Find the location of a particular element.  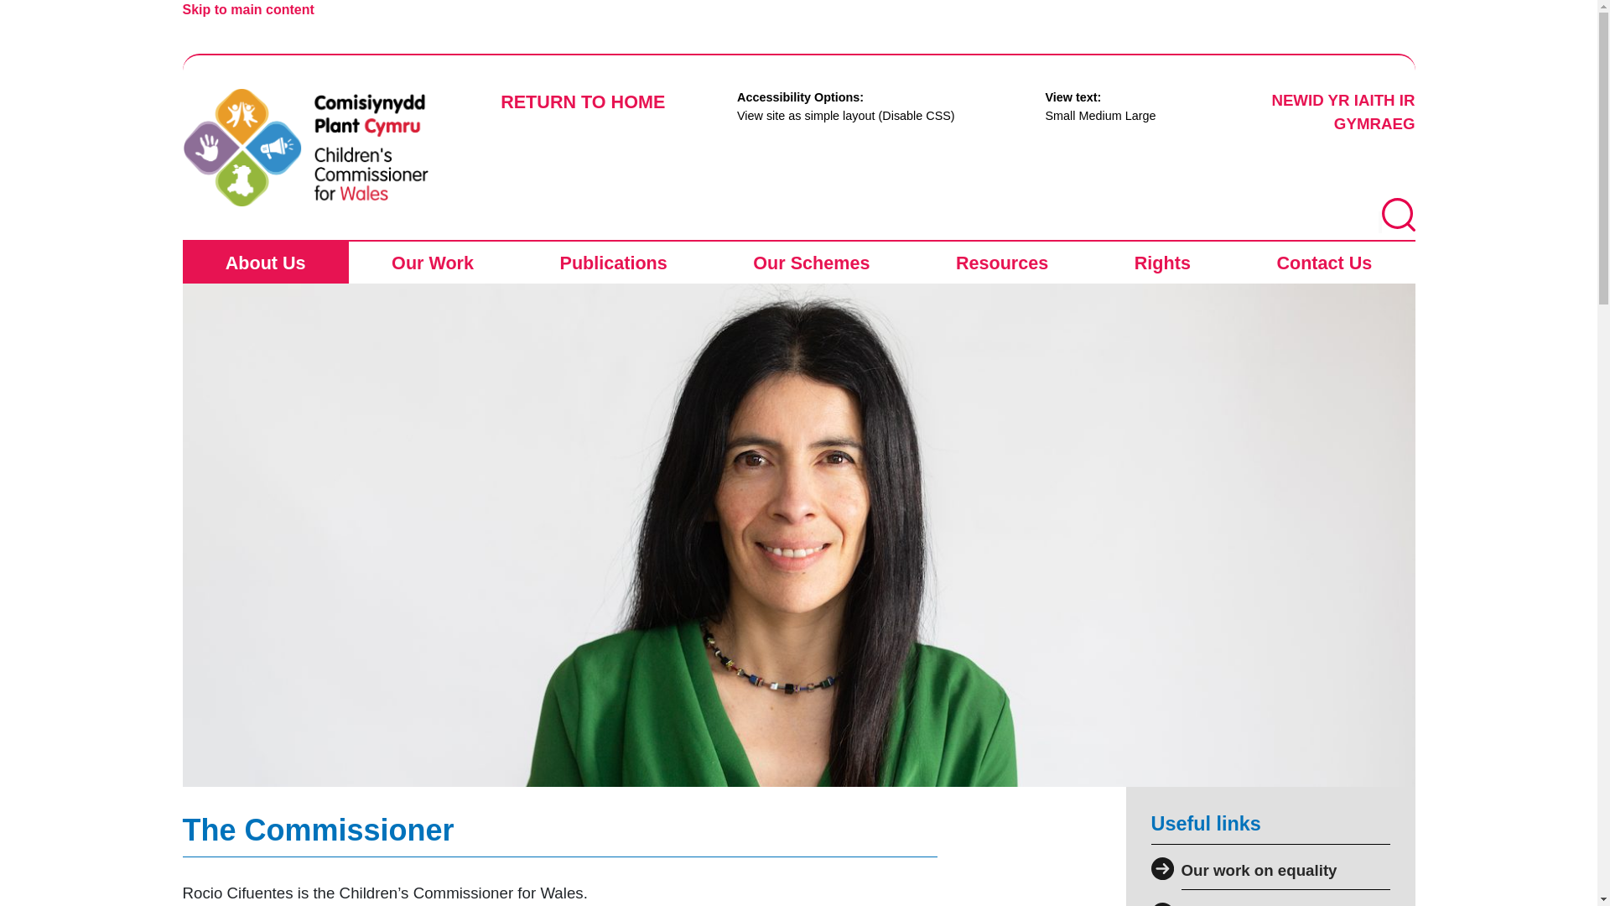

Skip to main content is located at coordinates (248, 10).